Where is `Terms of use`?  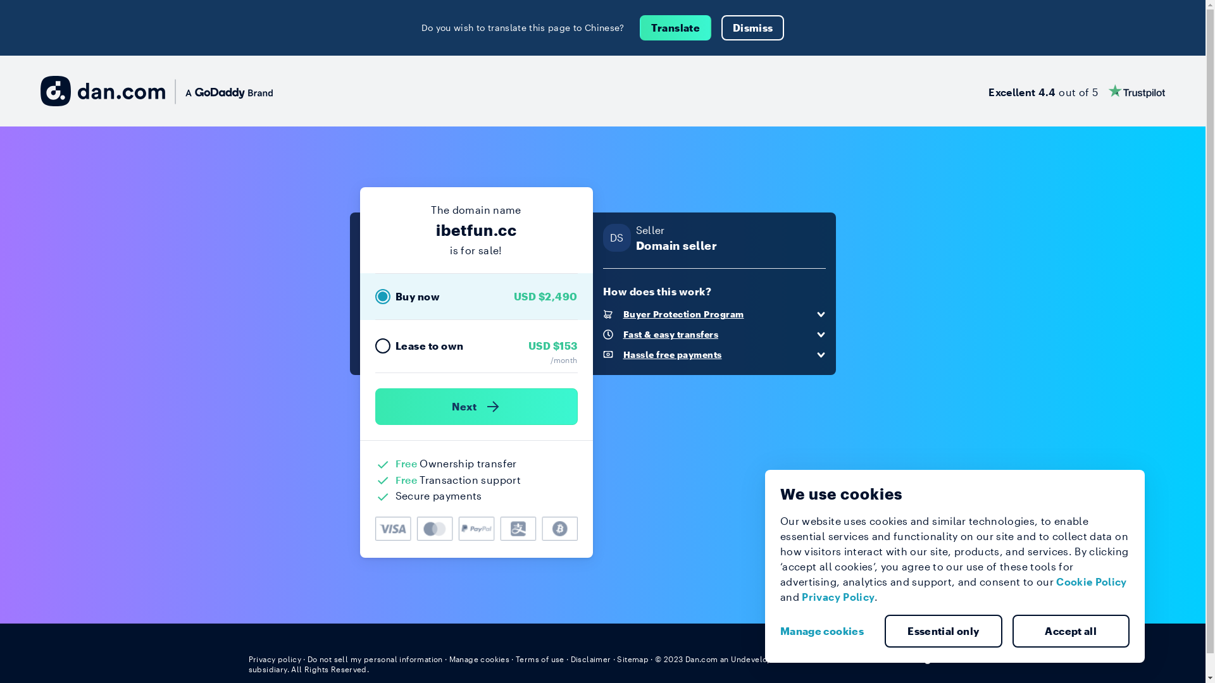
Terms of use is located at coordinates (540, 659).